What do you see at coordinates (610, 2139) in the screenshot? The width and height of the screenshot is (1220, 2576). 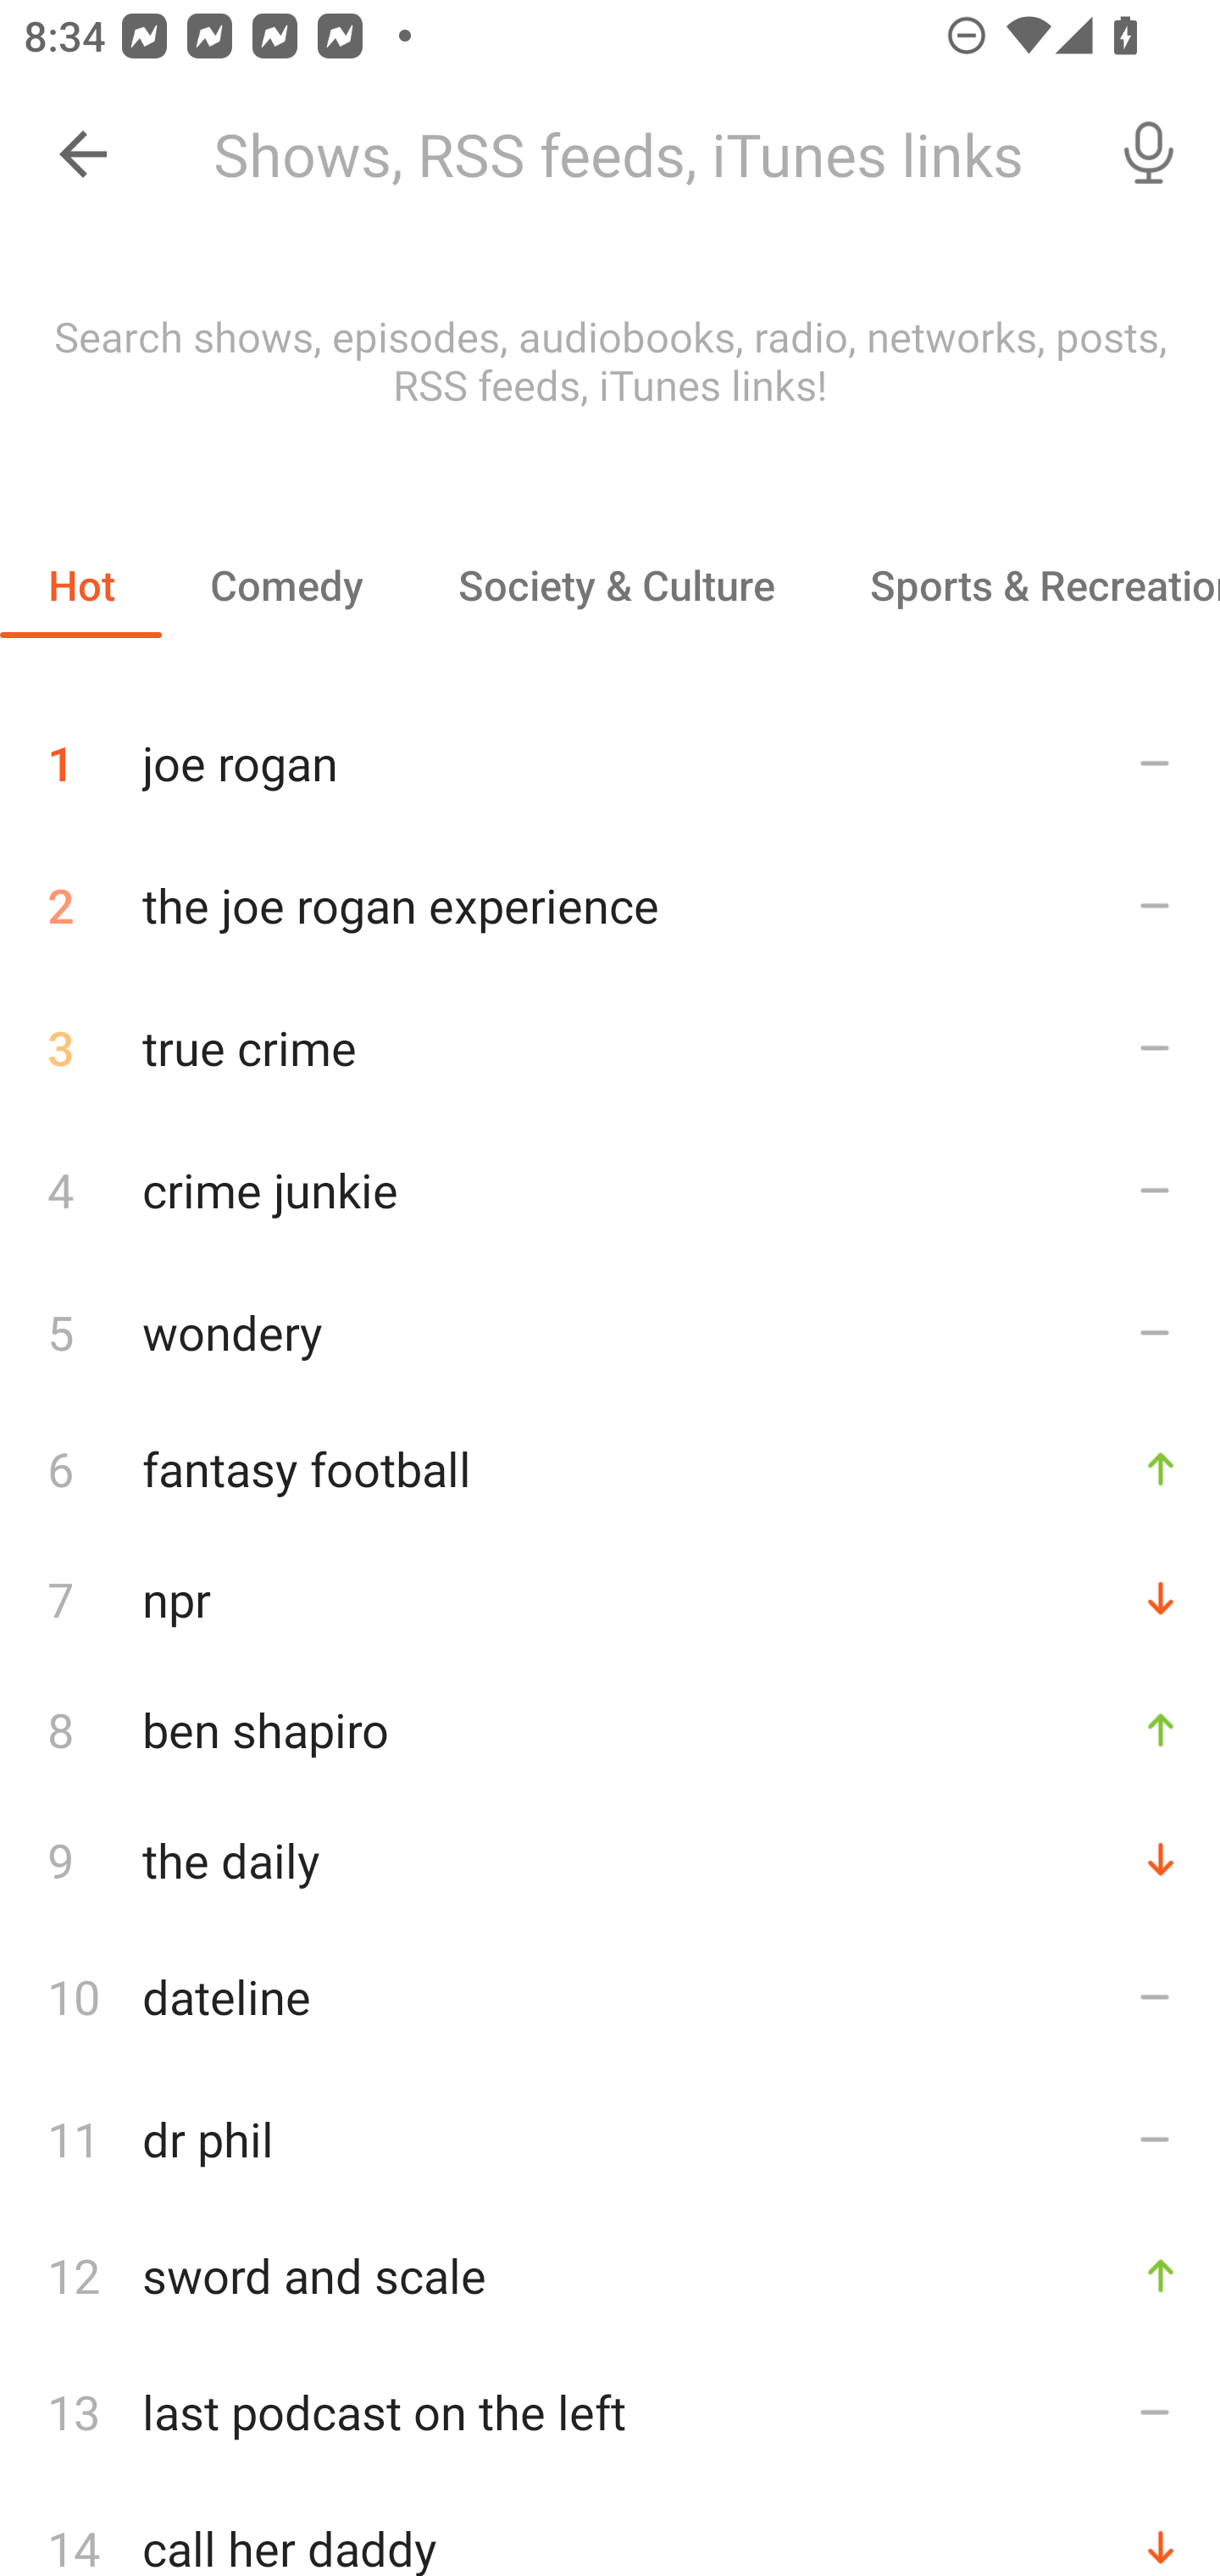 I see `11 dr phil` at bounding box center [610, 2139].